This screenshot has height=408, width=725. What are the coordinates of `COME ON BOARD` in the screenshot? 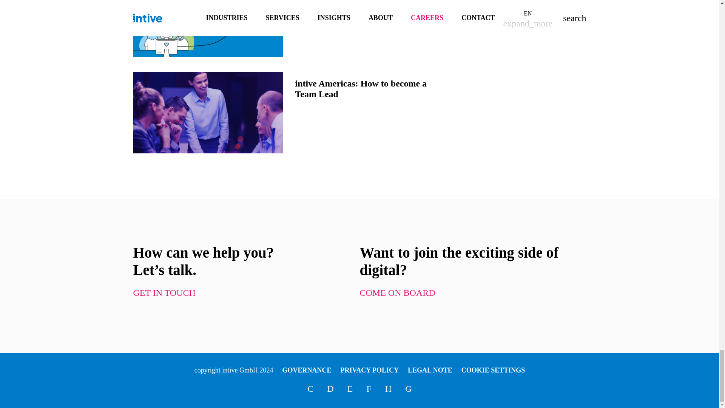 It's located at (397, 293).